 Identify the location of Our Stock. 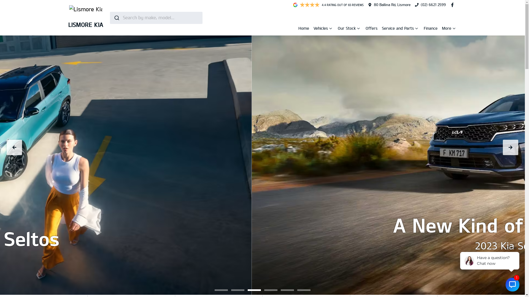
(347, 29).